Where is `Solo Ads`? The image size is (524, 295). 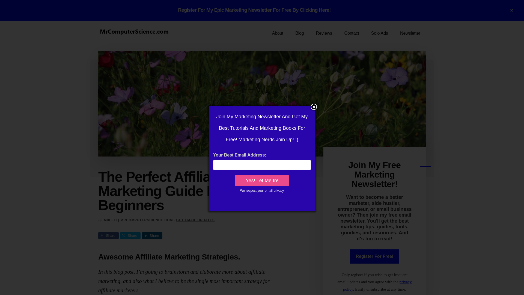
Solo Ads is located at coordinates (379, 33).